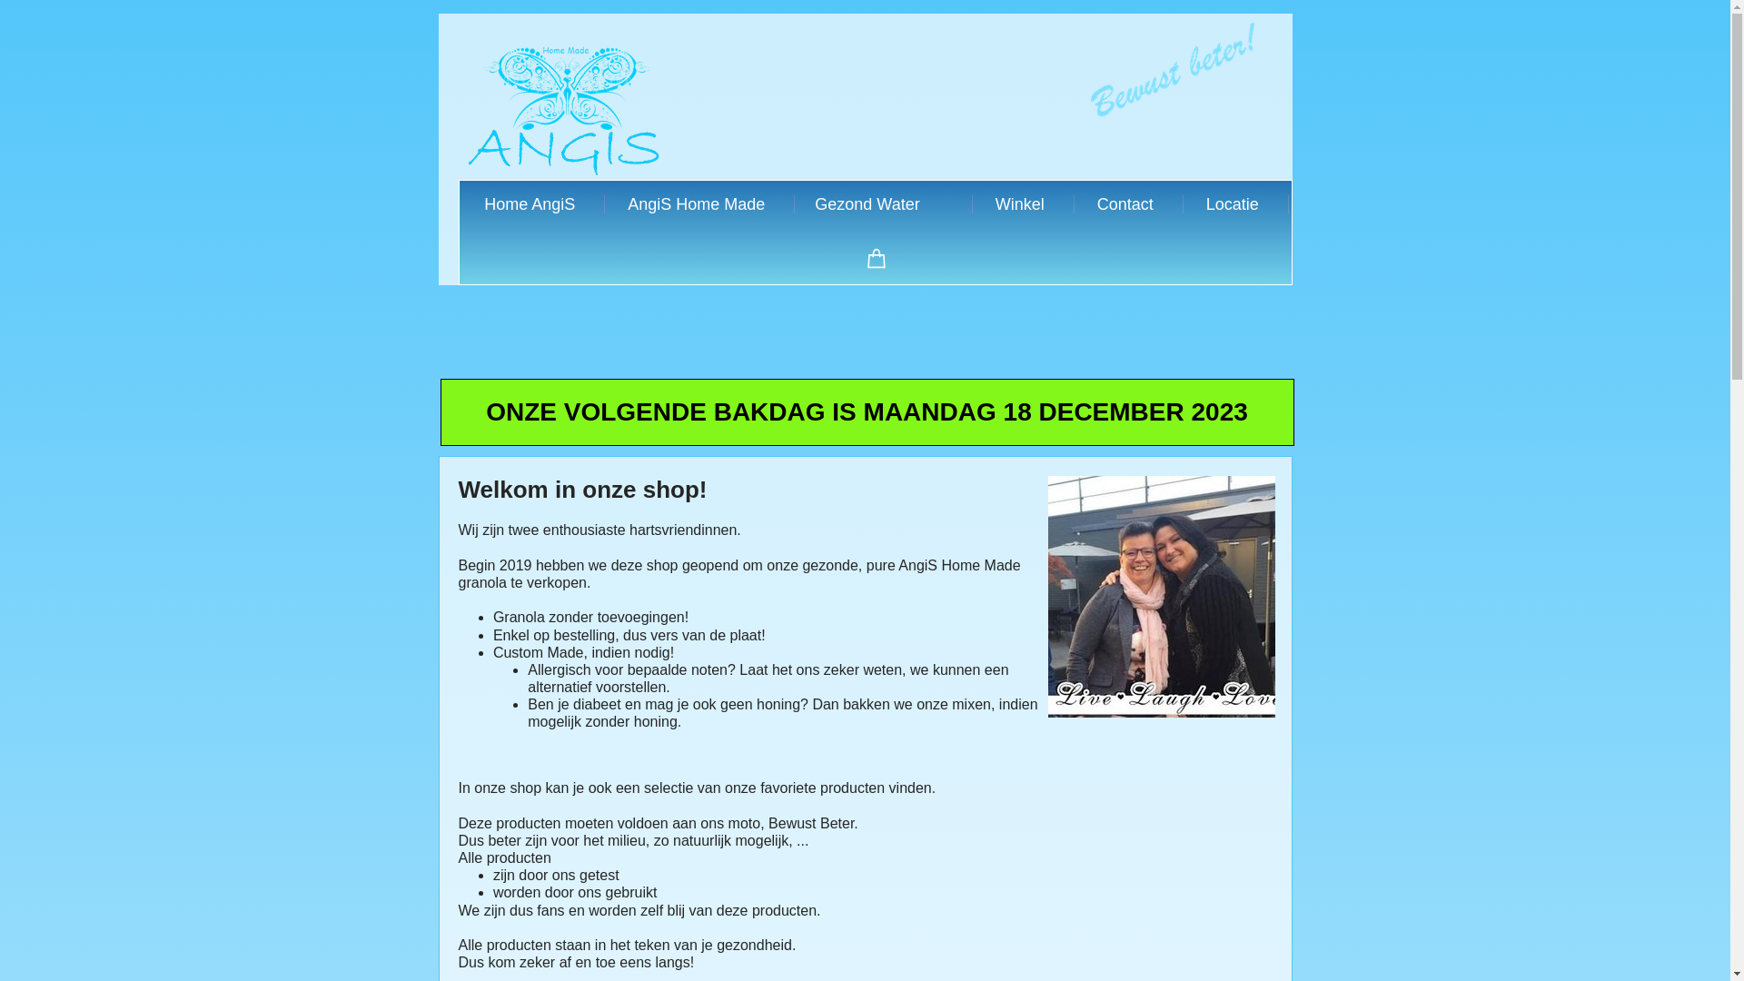 This screenshot has width=1744, height=981. I want to click on Contact, so click(1125, 204).